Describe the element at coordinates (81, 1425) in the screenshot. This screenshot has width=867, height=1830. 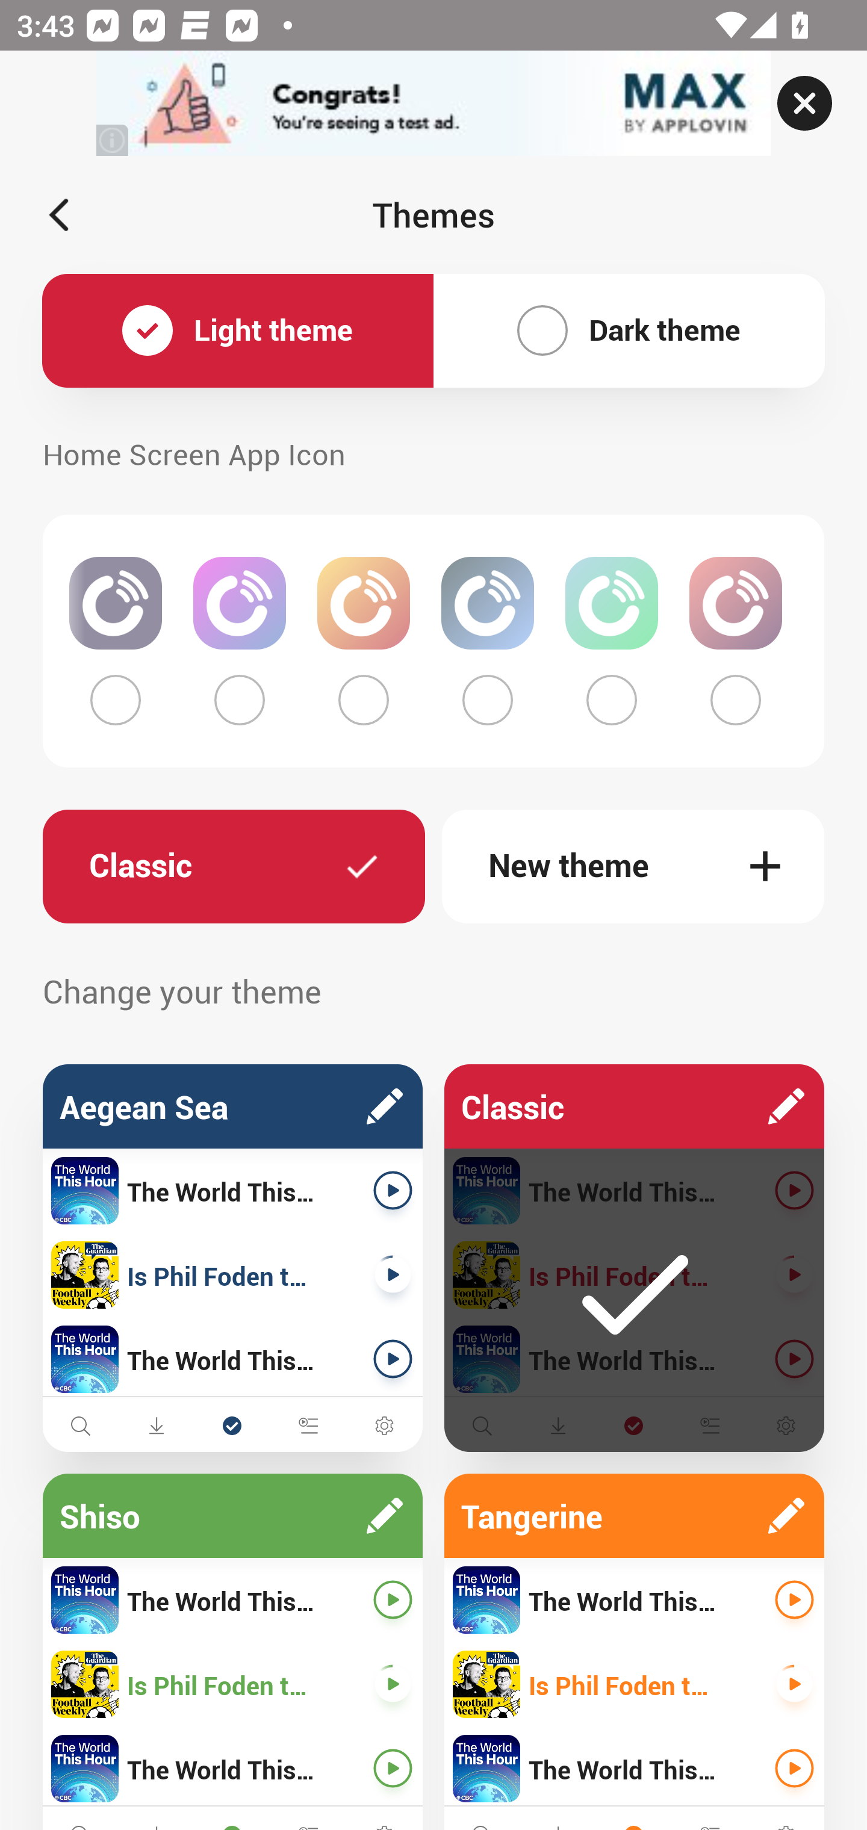
I see `Discover` at that location.